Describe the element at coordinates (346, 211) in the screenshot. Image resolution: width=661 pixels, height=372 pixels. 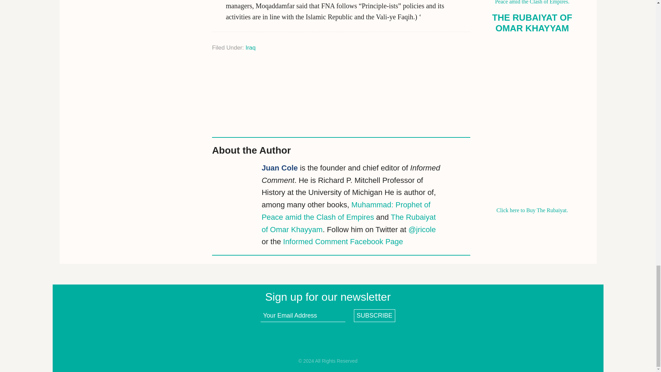
I see `Muhammad: Prophet of Peace amid the Clash of Empires` at that location.